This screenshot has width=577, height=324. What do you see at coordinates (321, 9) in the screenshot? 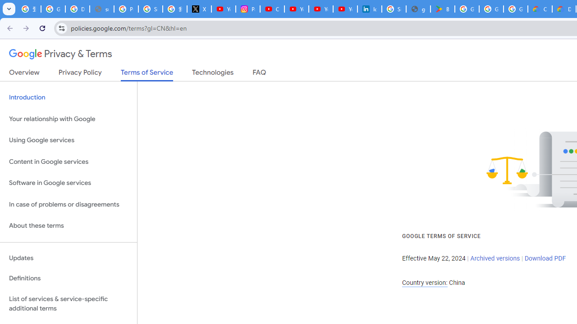
I see `YouTube Culture & Trends - YouTube Top 10, 2021` at bounding box center [321, 9].